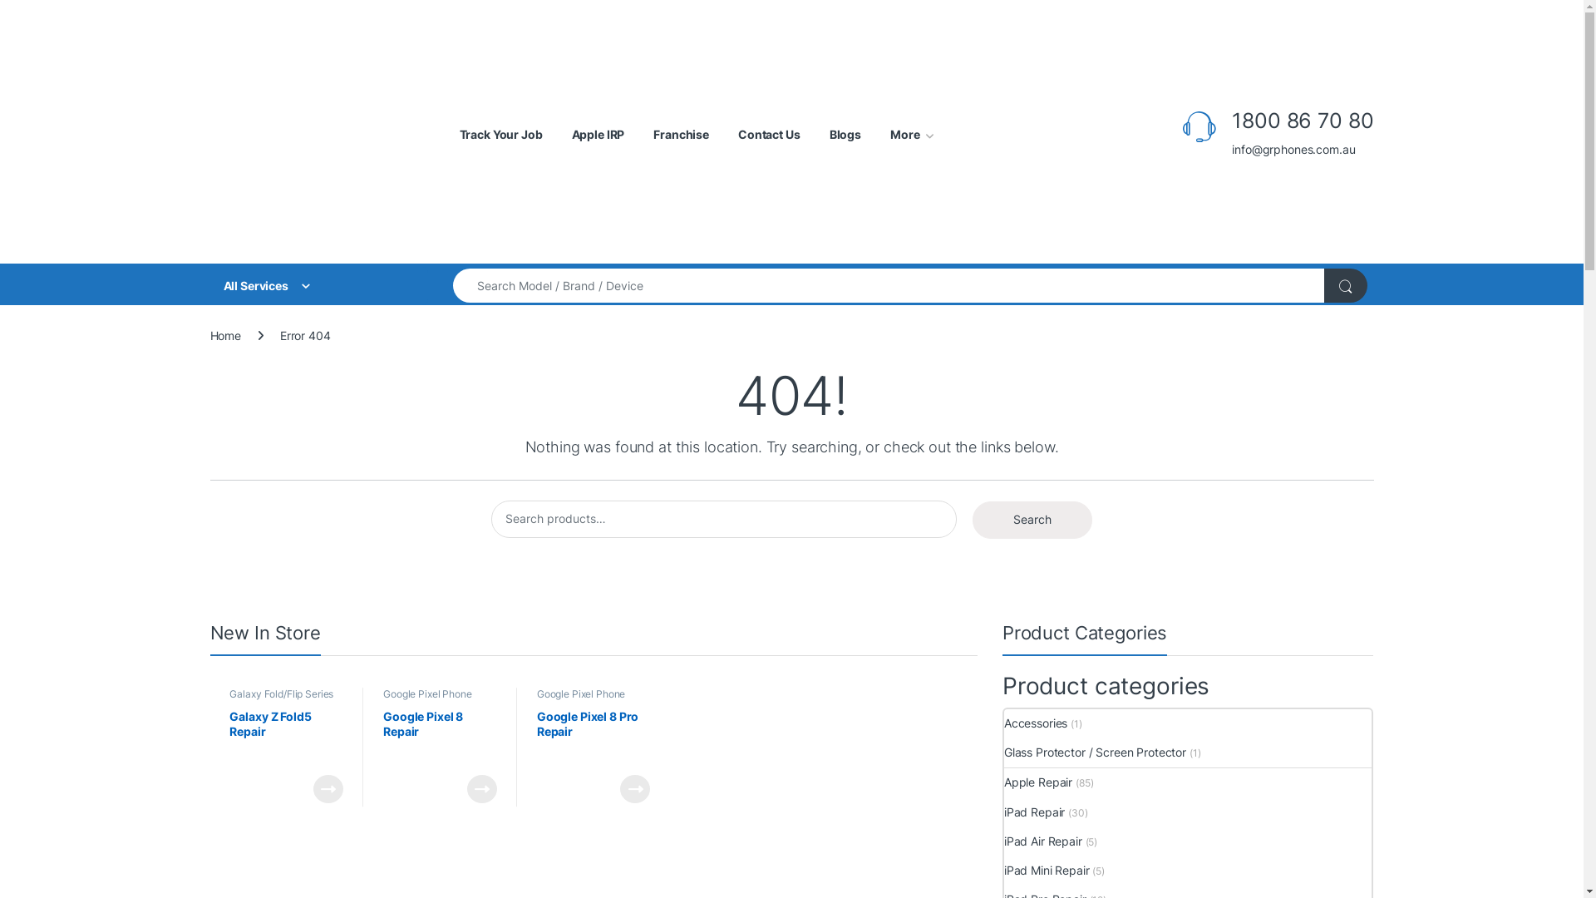 The width and height of the screenshot is (1596, 898). I want to click on All Services, so click(315, 286).